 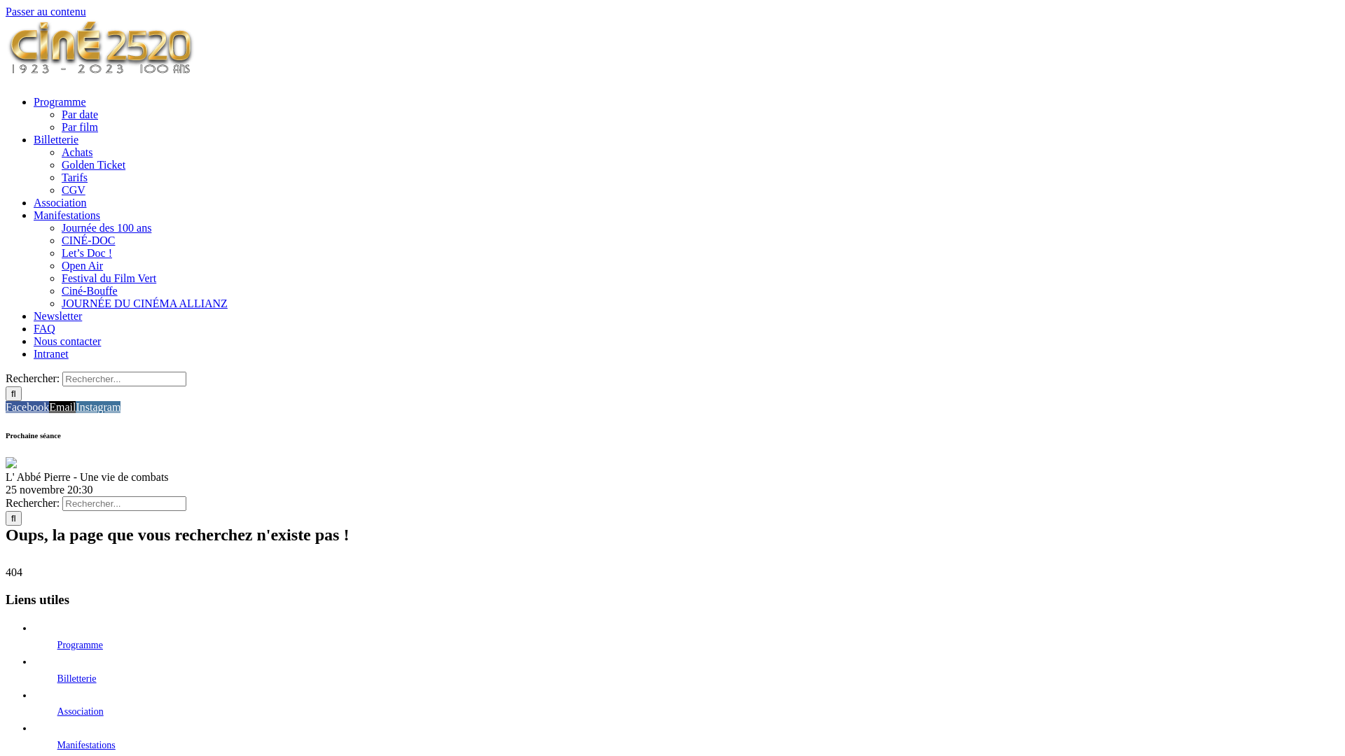 What do you see at coordinates (77, 679) in the screenshot?
I see `Billetterie` at bounding box center [77, 679].